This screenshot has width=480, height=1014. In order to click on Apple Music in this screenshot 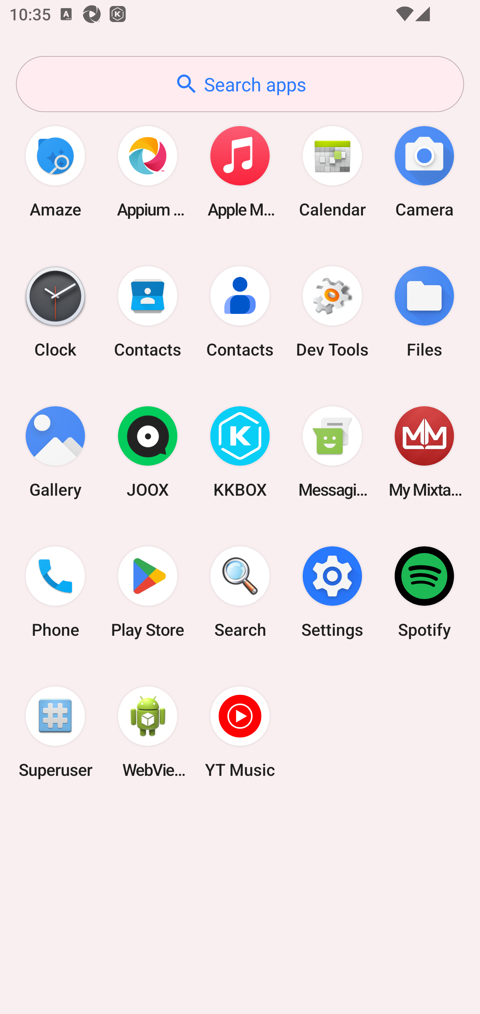, I will do `click(240, 171)`.